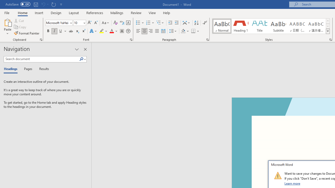 This screenshot has width=335, height=188. Describe the element at coordinates (177, 23) in the screenshot. I see `Increase Indent` at that location.